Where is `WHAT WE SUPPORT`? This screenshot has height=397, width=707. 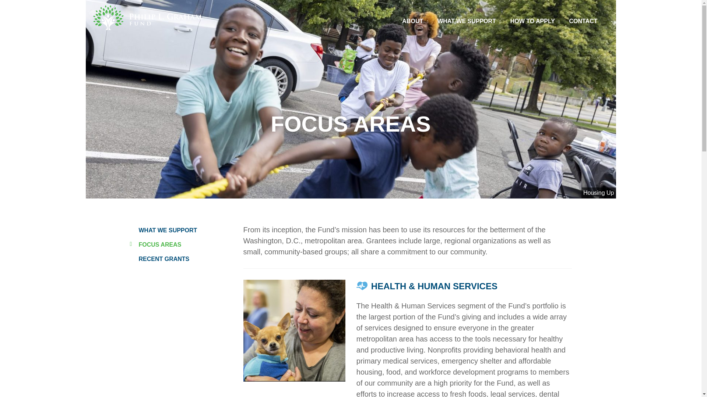
WHAT WE SUPPORT is located at coordinates (470, 21).